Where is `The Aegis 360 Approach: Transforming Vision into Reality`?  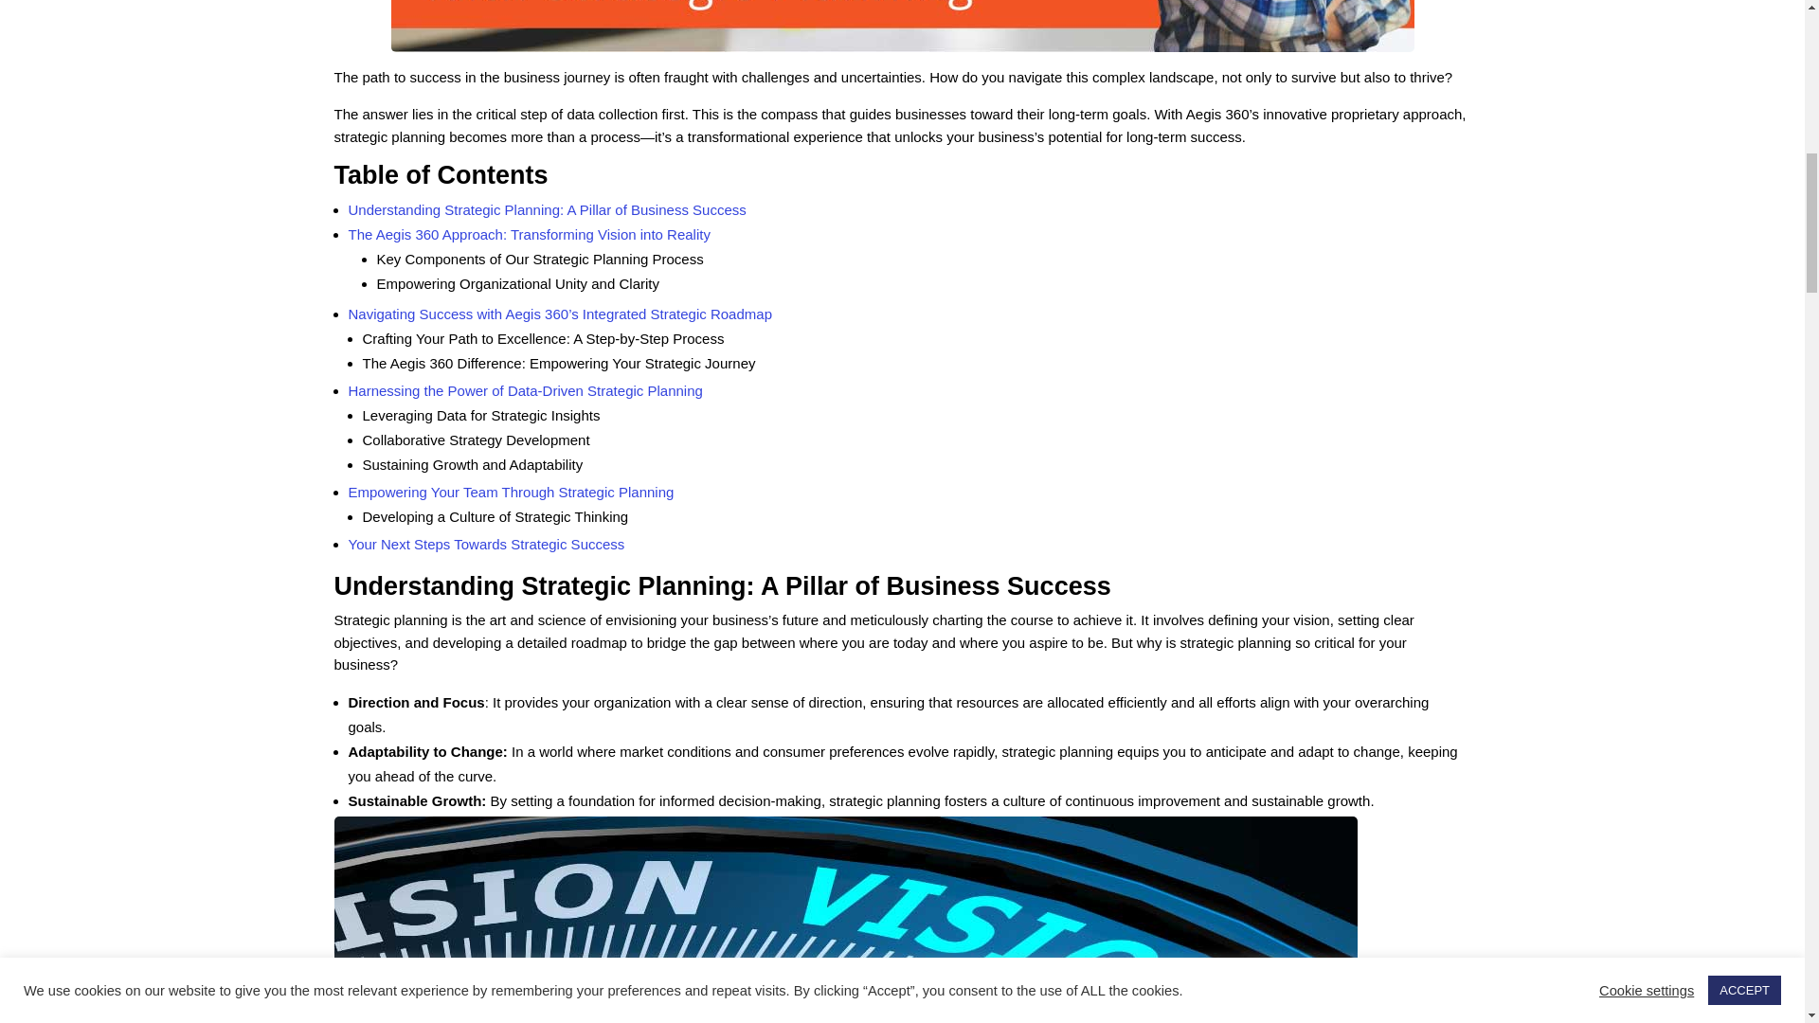 The Aegis 360 Approach: Transforming Vision into Reality is located at coordinates (530, 233).